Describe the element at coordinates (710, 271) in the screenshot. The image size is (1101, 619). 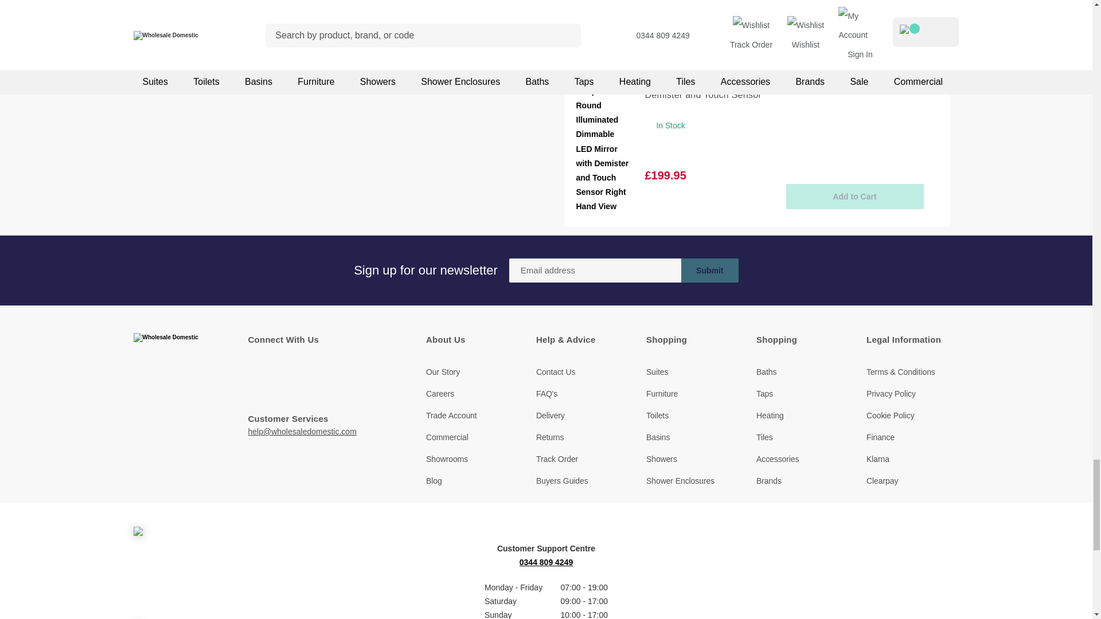
I see `Submit` at that location.